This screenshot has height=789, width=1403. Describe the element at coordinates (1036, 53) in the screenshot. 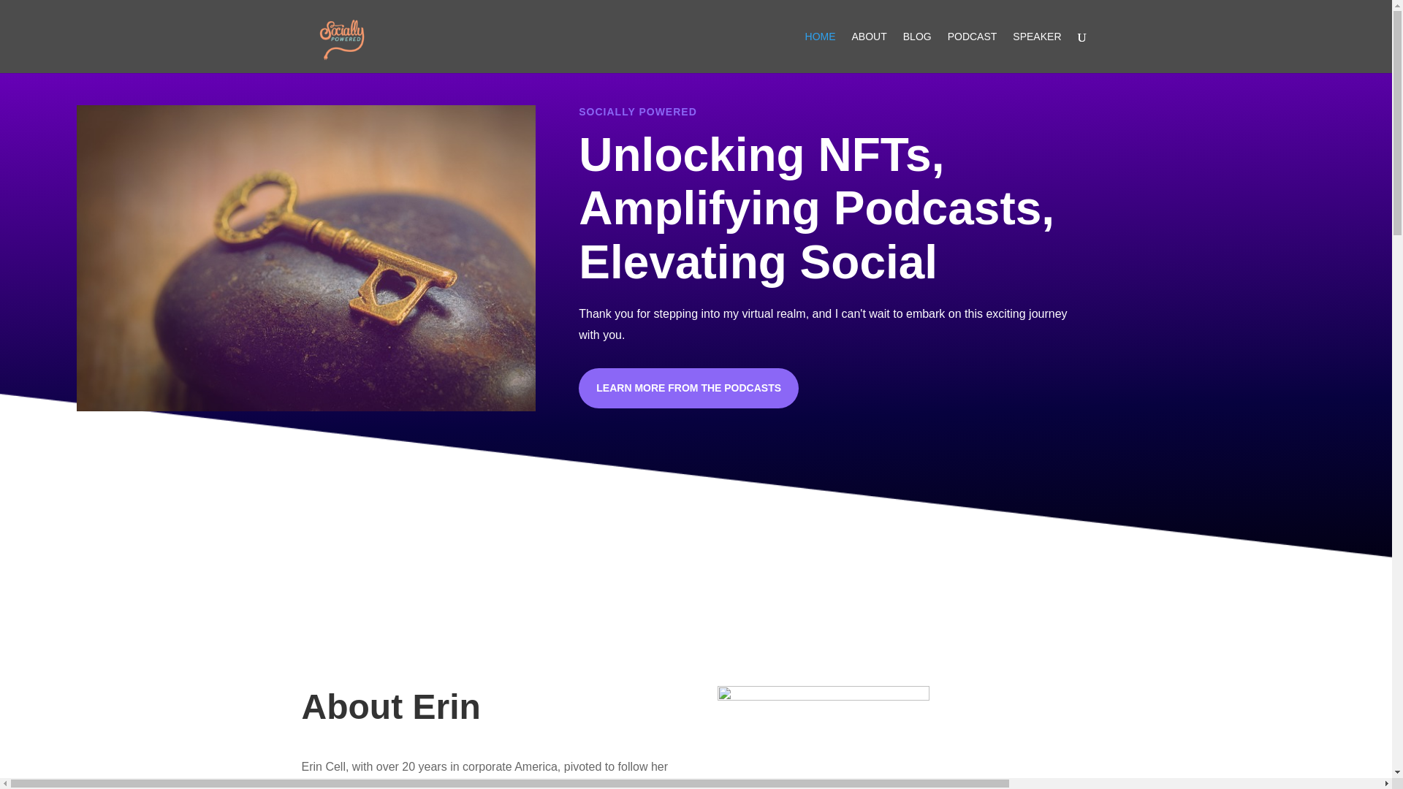

I see `SPEAKER` at that location.